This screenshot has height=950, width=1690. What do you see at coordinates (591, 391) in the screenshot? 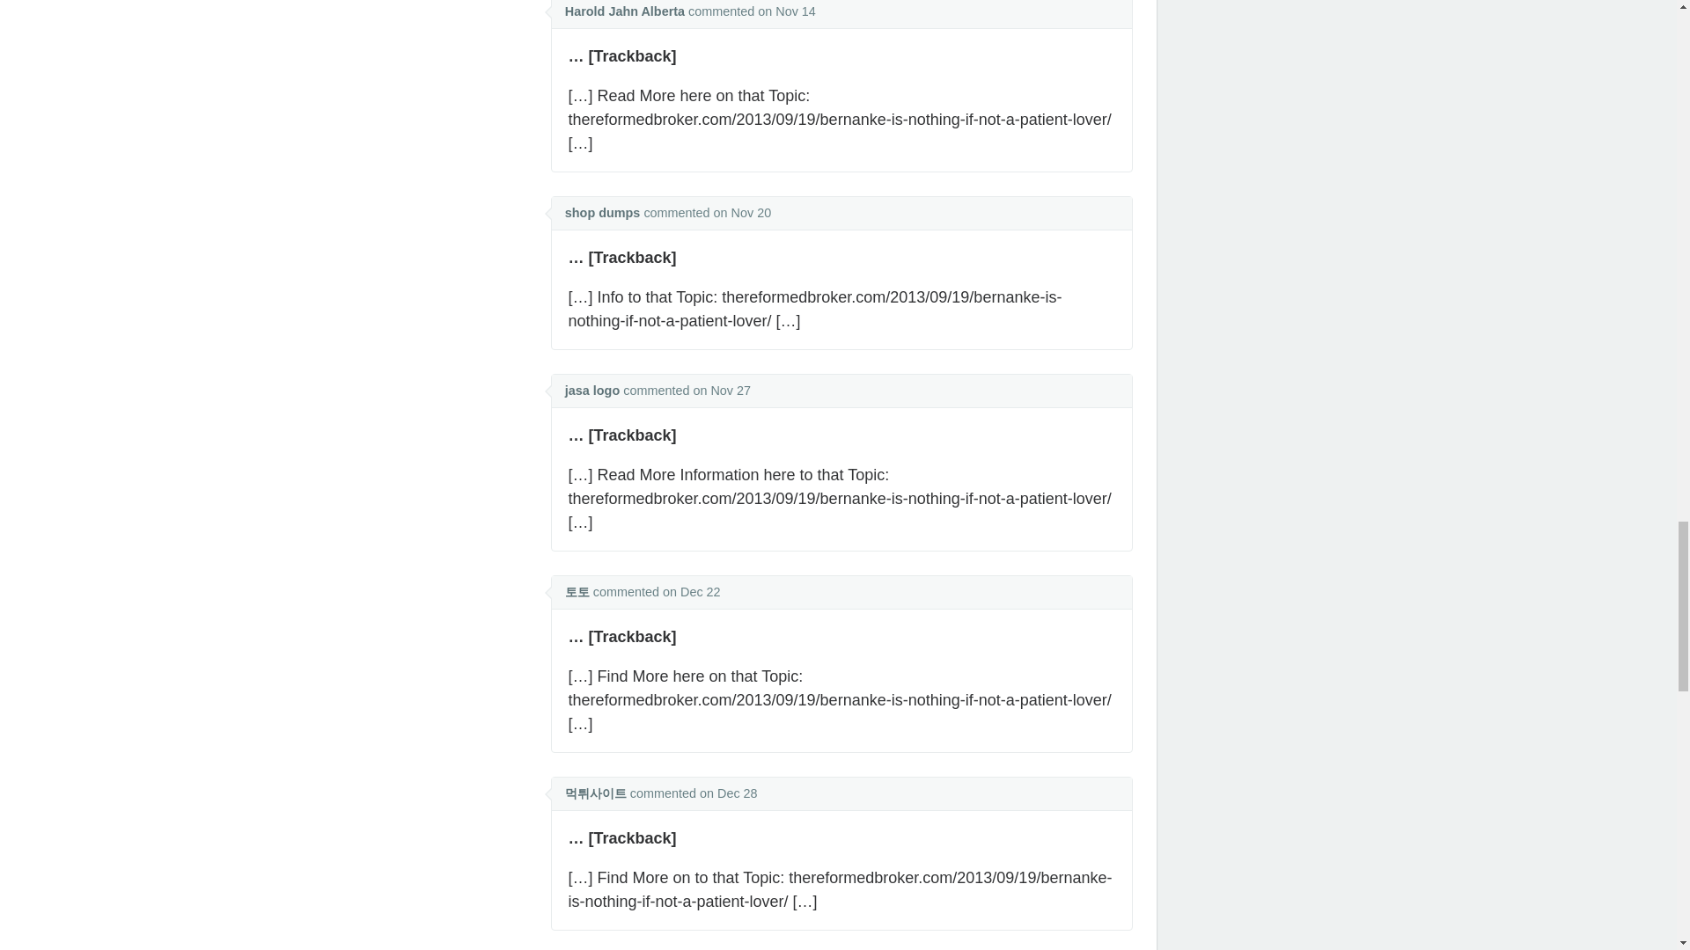
I see `jasa logo` at bounding box center [591, 391].